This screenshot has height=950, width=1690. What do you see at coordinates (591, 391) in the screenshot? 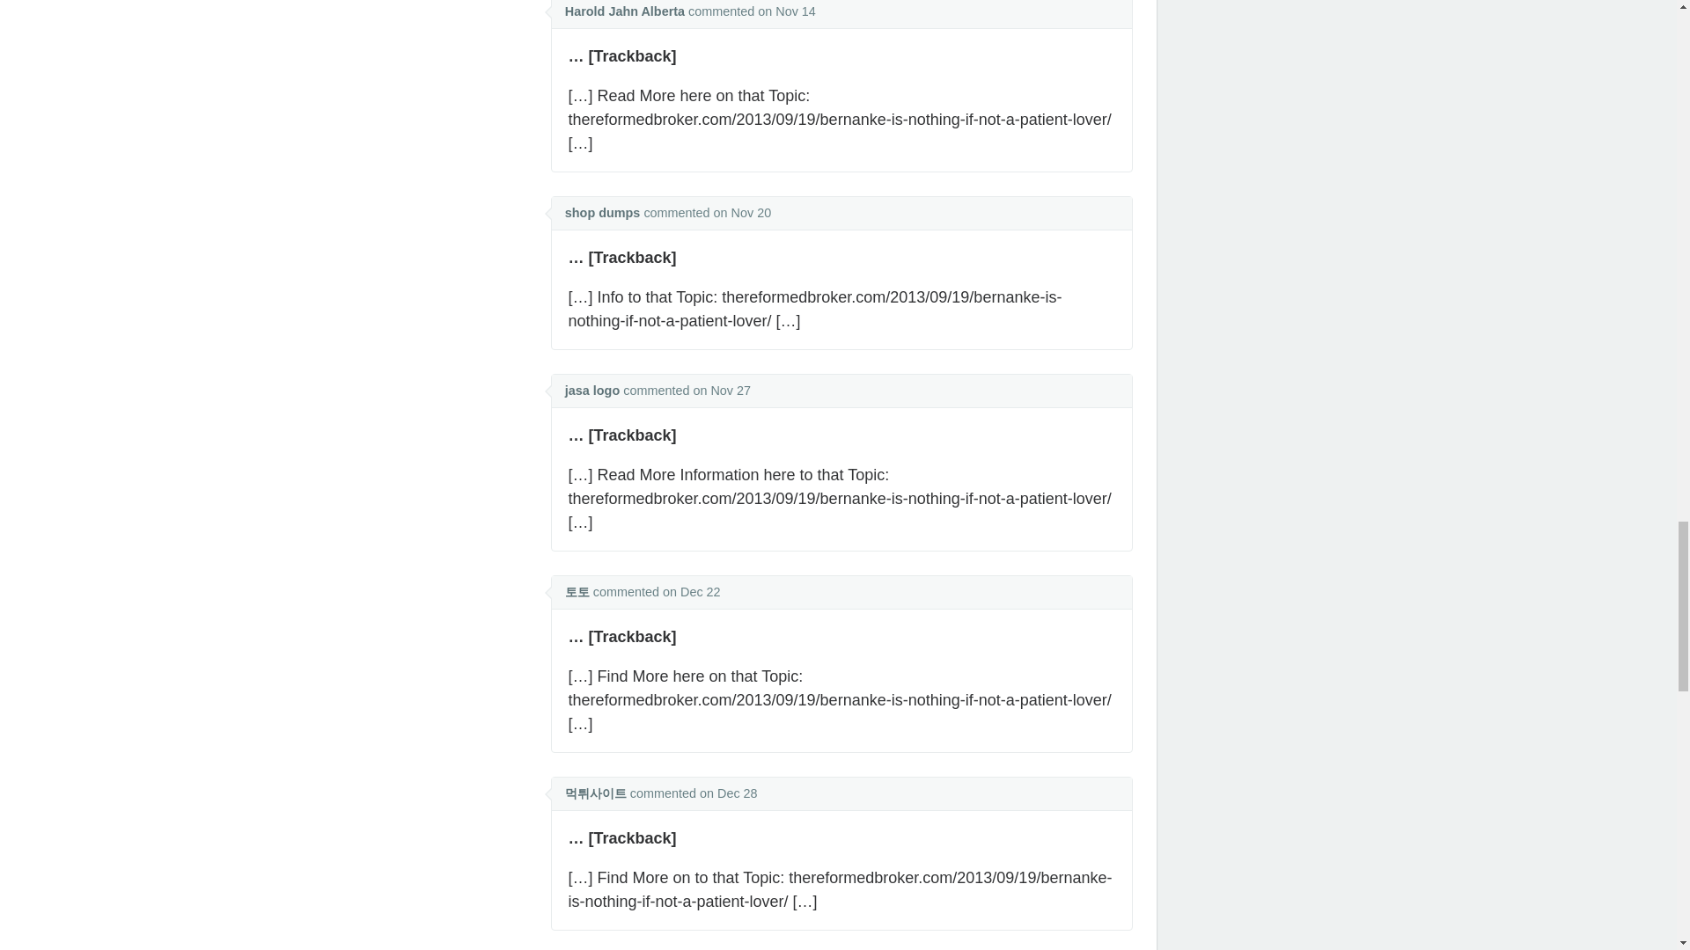
I see `jasa logo` at bounding box center [591, 391].